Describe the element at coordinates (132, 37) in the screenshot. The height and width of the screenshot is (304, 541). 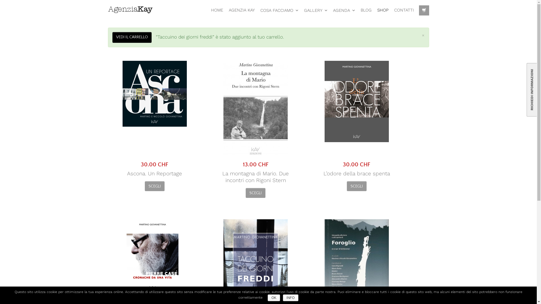
I see `VEDI IL CARRELLO` at that location.